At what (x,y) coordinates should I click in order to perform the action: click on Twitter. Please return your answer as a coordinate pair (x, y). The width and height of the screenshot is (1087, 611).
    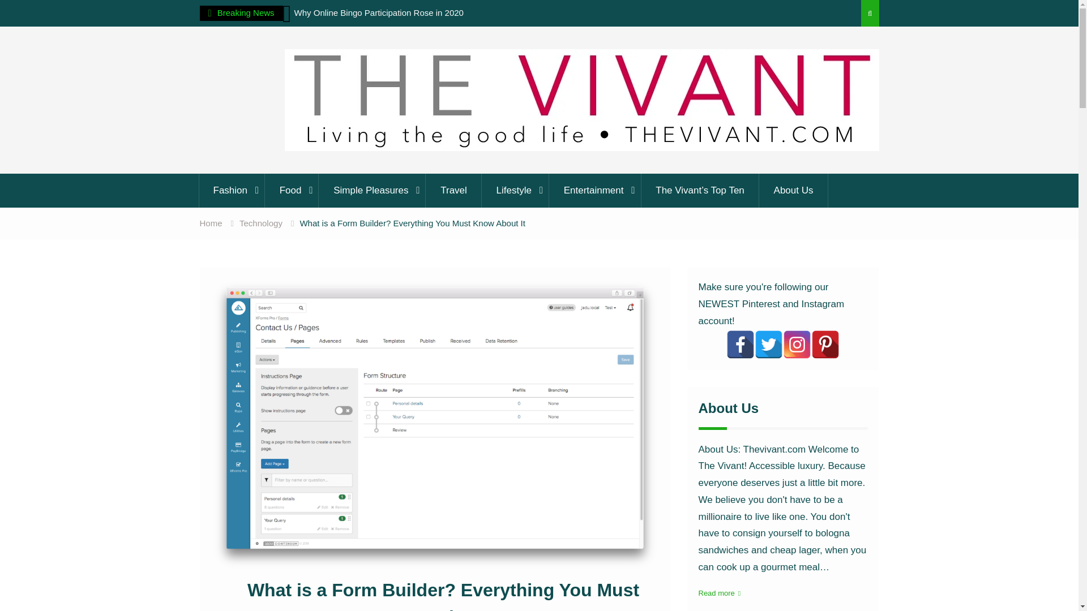
    Looking at the image, I should click on (768, 344).